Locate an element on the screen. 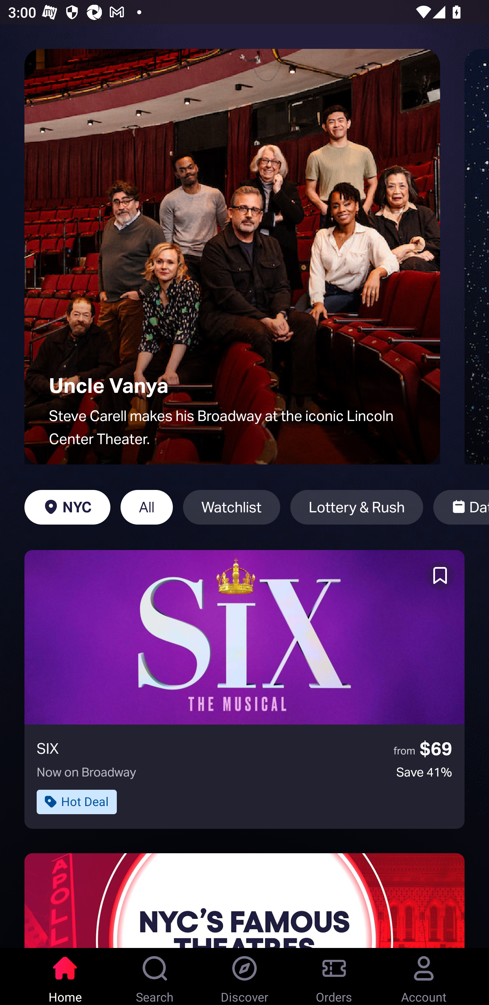 The width and height of the screenshot is (489, 1005). NYC is located at coordinates (67, 507).